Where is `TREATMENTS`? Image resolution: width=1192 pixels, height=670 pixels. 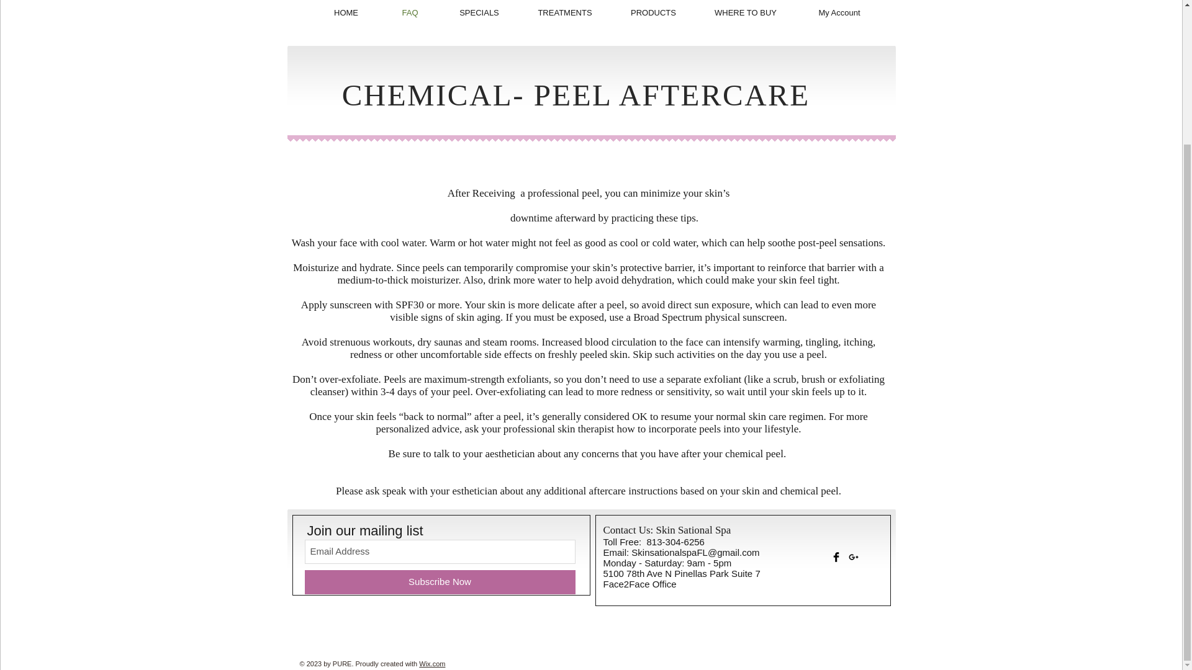
TREATMENTS is located at coordinates (565, 12).